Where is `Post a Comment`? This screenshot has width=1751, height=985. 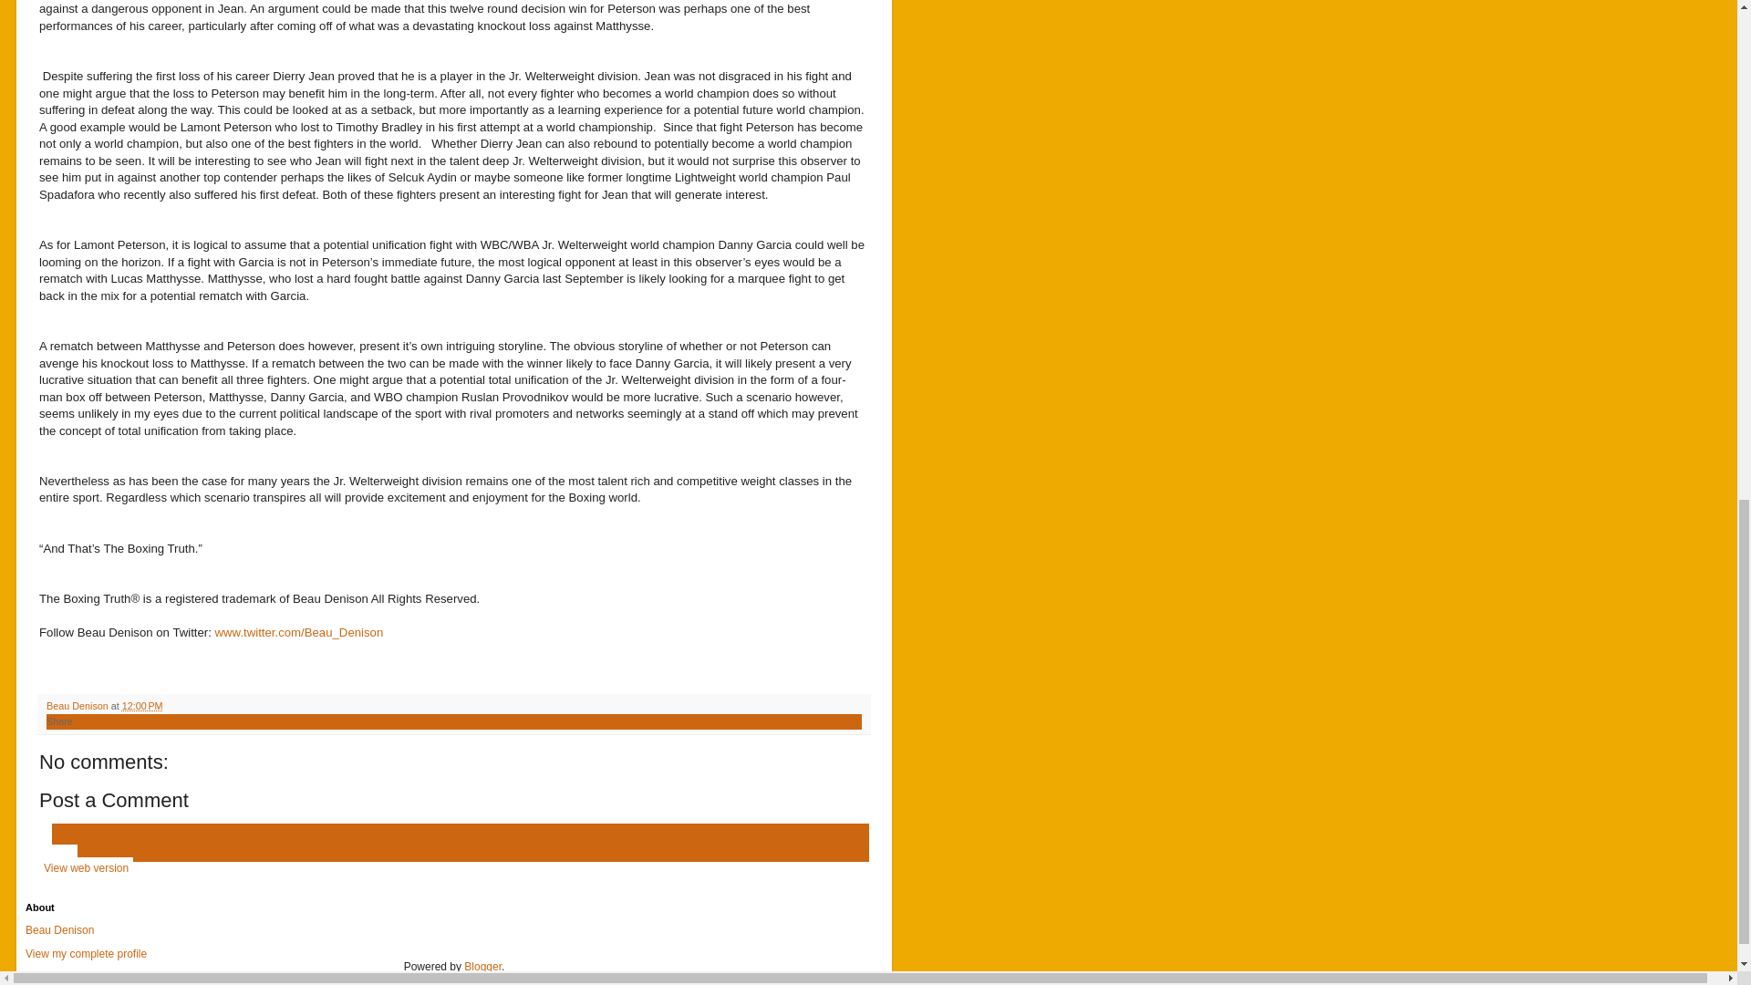
Post a Comment is located at coordinates (113, 800).